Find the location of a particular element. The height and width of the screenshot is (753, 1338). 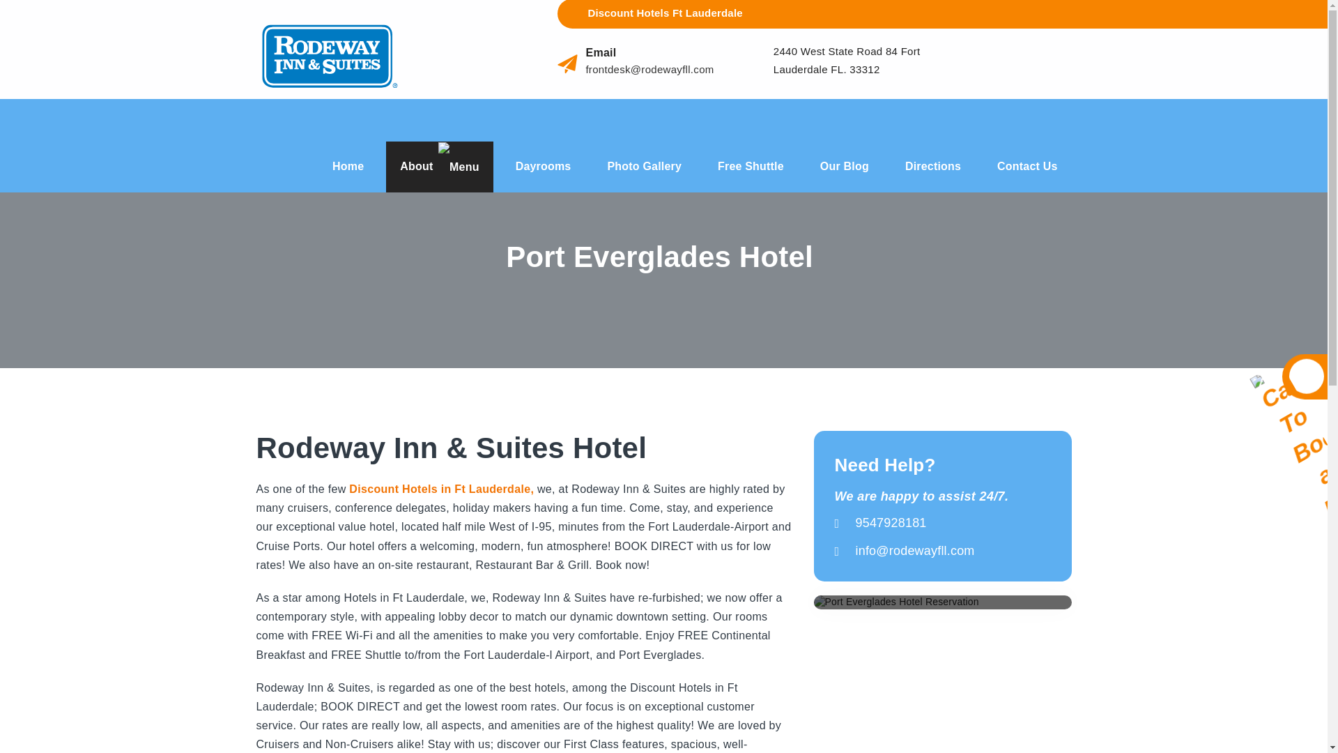

Free Shuttle is located at coordinates (750, 167).